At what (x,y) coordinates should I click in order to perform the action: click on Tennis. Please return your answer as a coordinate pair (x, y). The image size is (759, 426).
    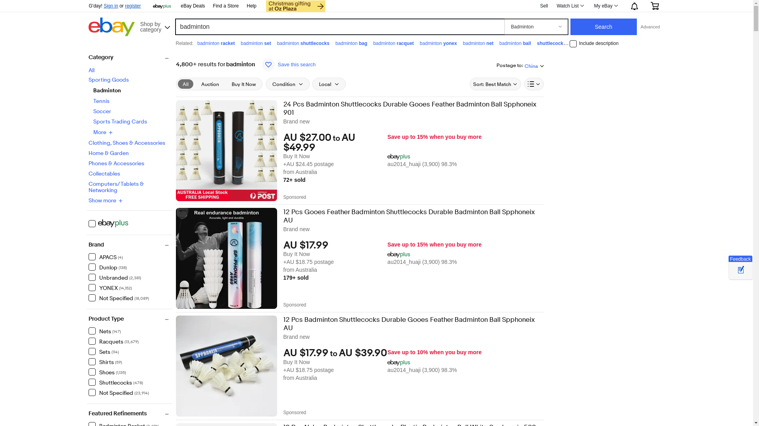
    Looking at the image, I should click on (101, 101).